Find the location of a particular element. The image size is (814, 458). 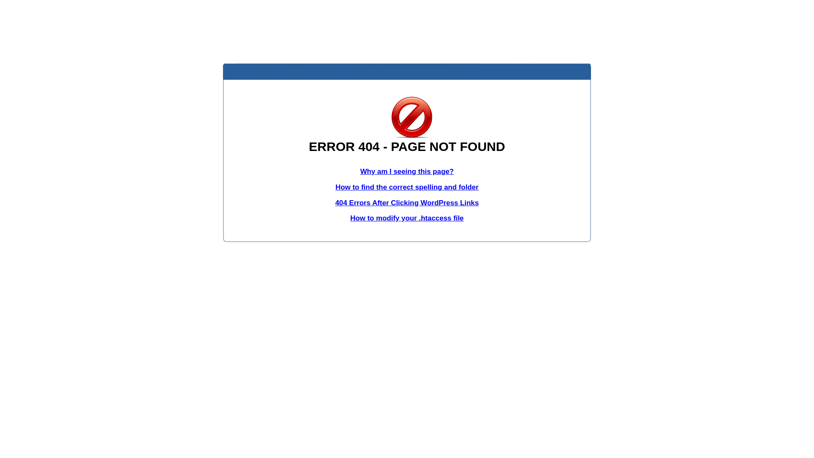

How to modify your .htaccess file is located at coordinates (407, 218).